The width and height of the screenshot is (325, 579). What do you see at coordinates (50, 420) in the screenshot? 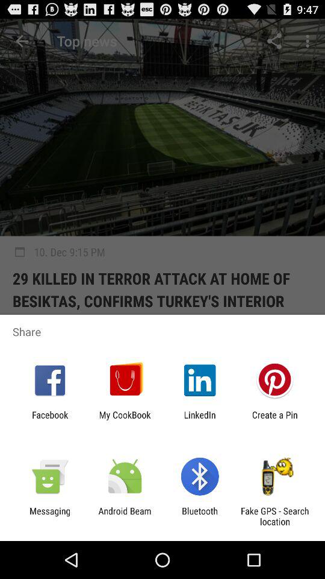
I see `launch item to the left of my cookbook app` at bounding box center [50, 420].